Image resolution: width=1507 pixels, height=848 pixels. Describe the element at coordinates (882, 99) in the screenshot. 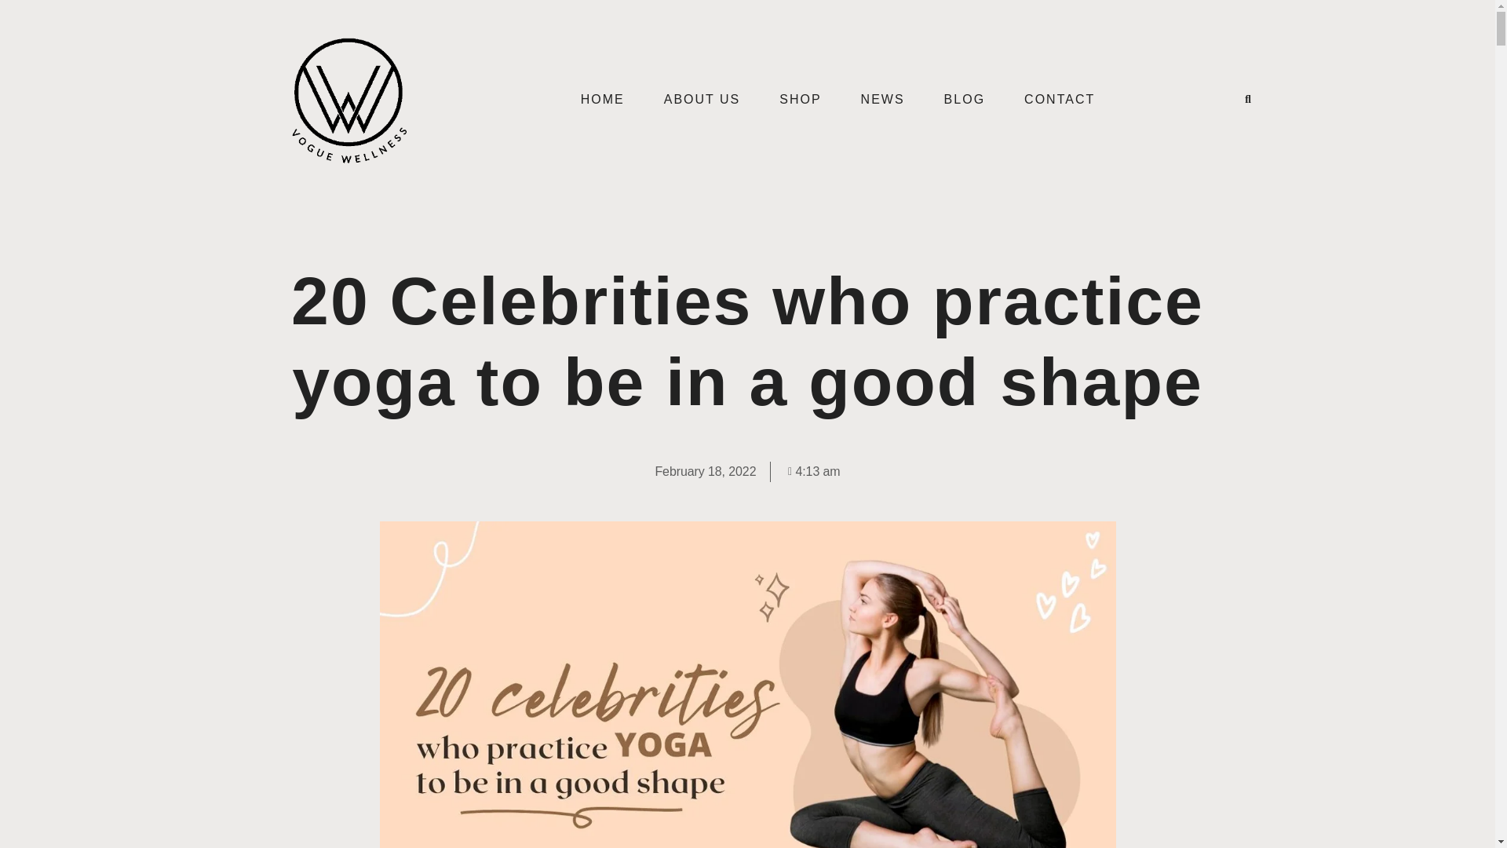

I see `NEWS` at that location.